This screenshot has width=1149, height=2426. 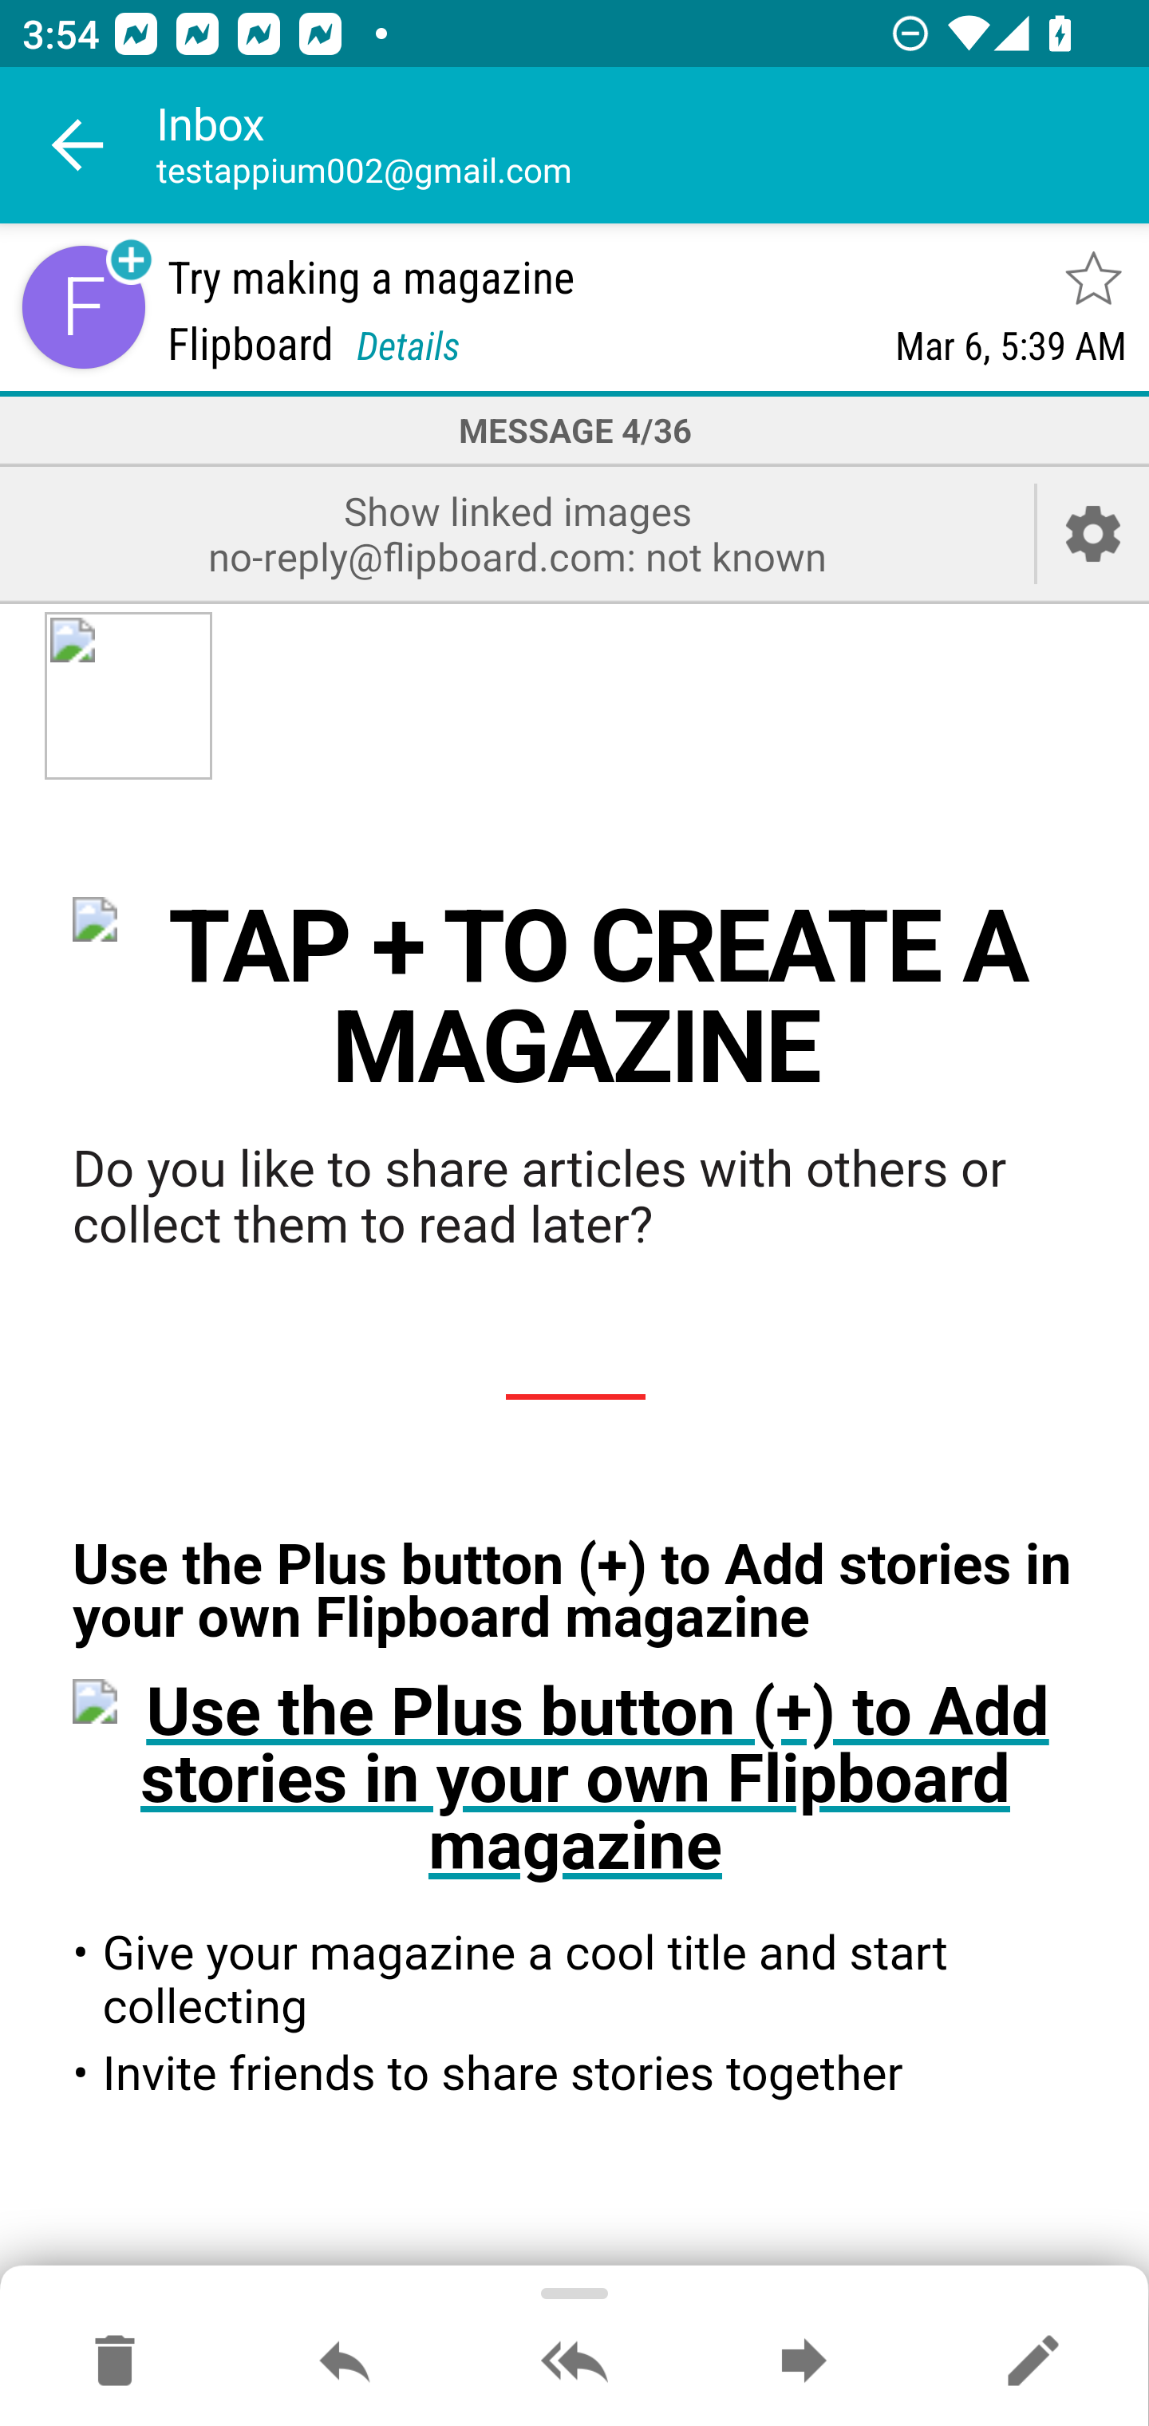 I want to click on Forward, so click(x=804, y=2362).